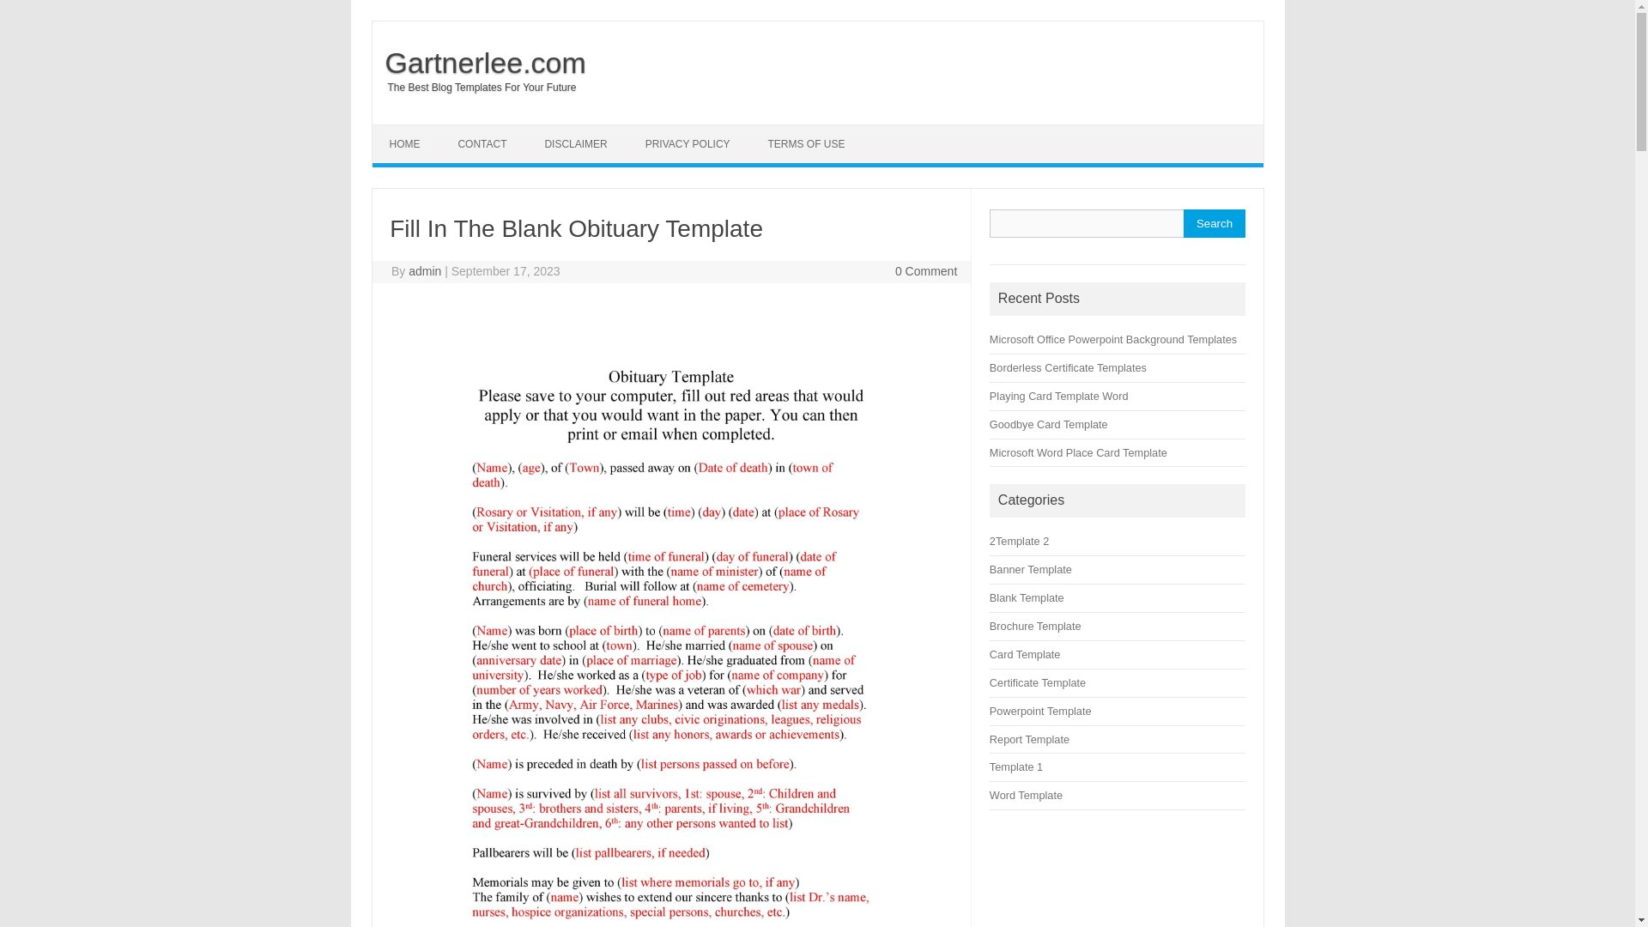 Image resolution: width=1648 pixels, height=927 pixels. I want to click on DISCLAIMER, so click(575, 144).